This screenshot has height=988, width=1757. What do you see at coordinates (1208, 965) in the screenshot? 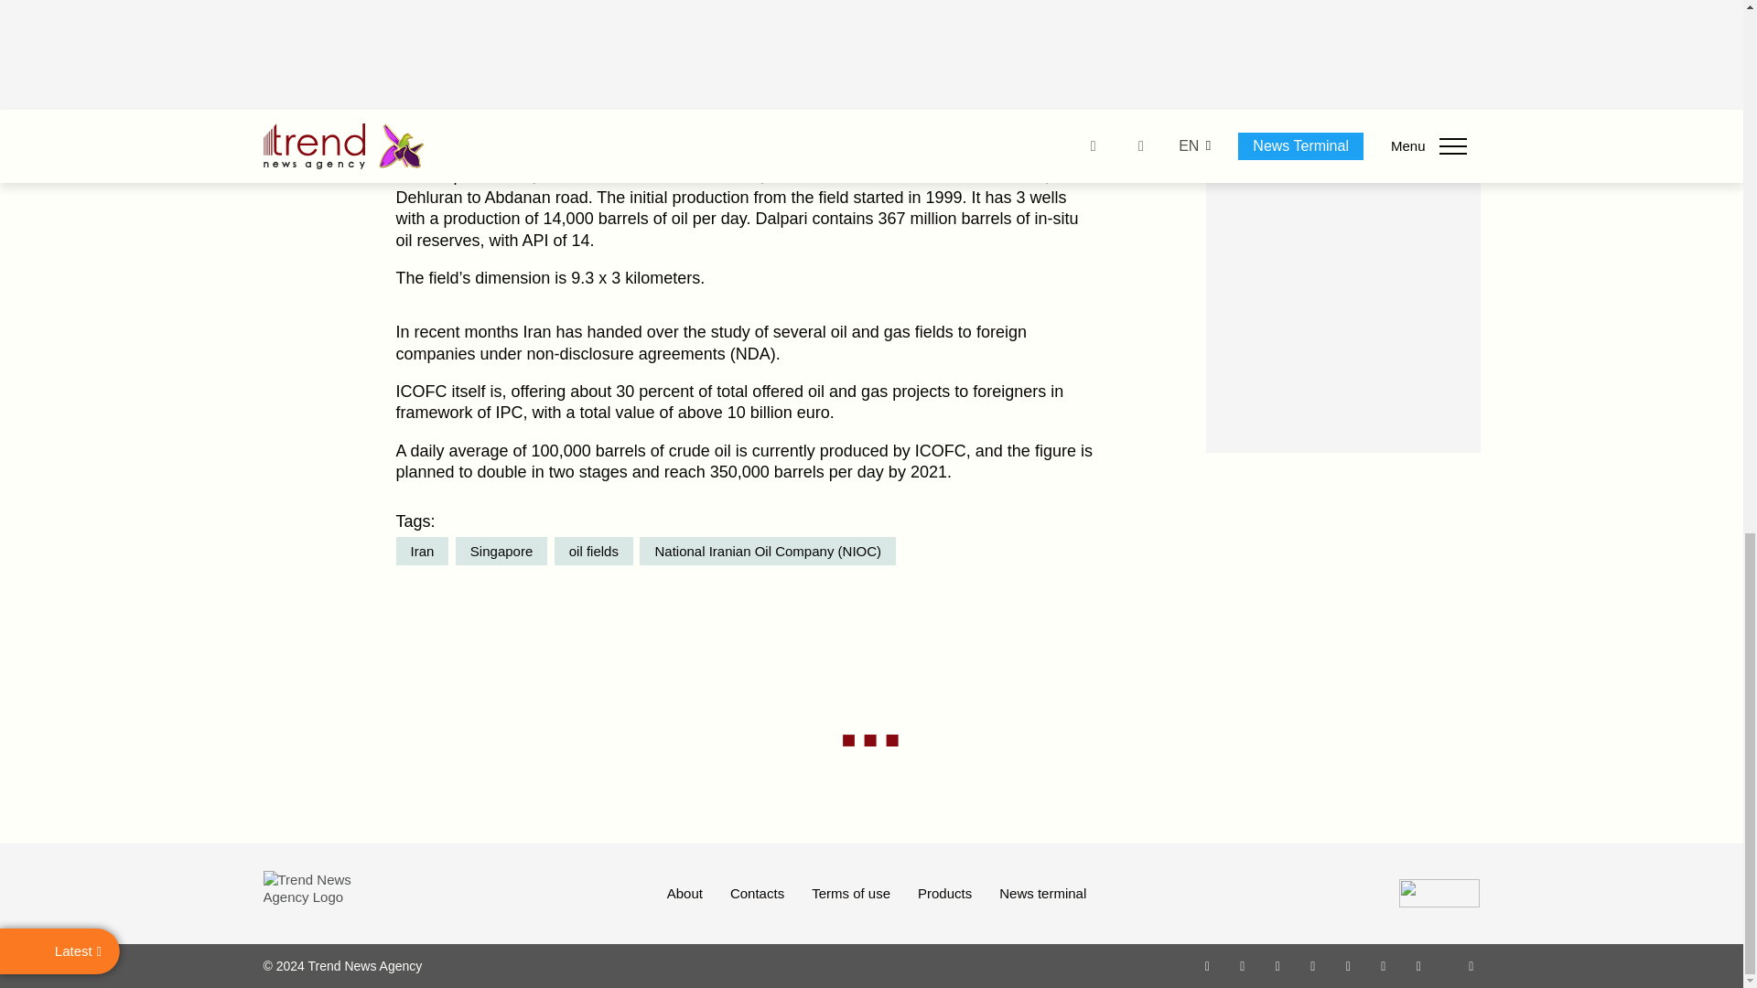
I see `Whatsapp` at bounding box center [1208, 965].